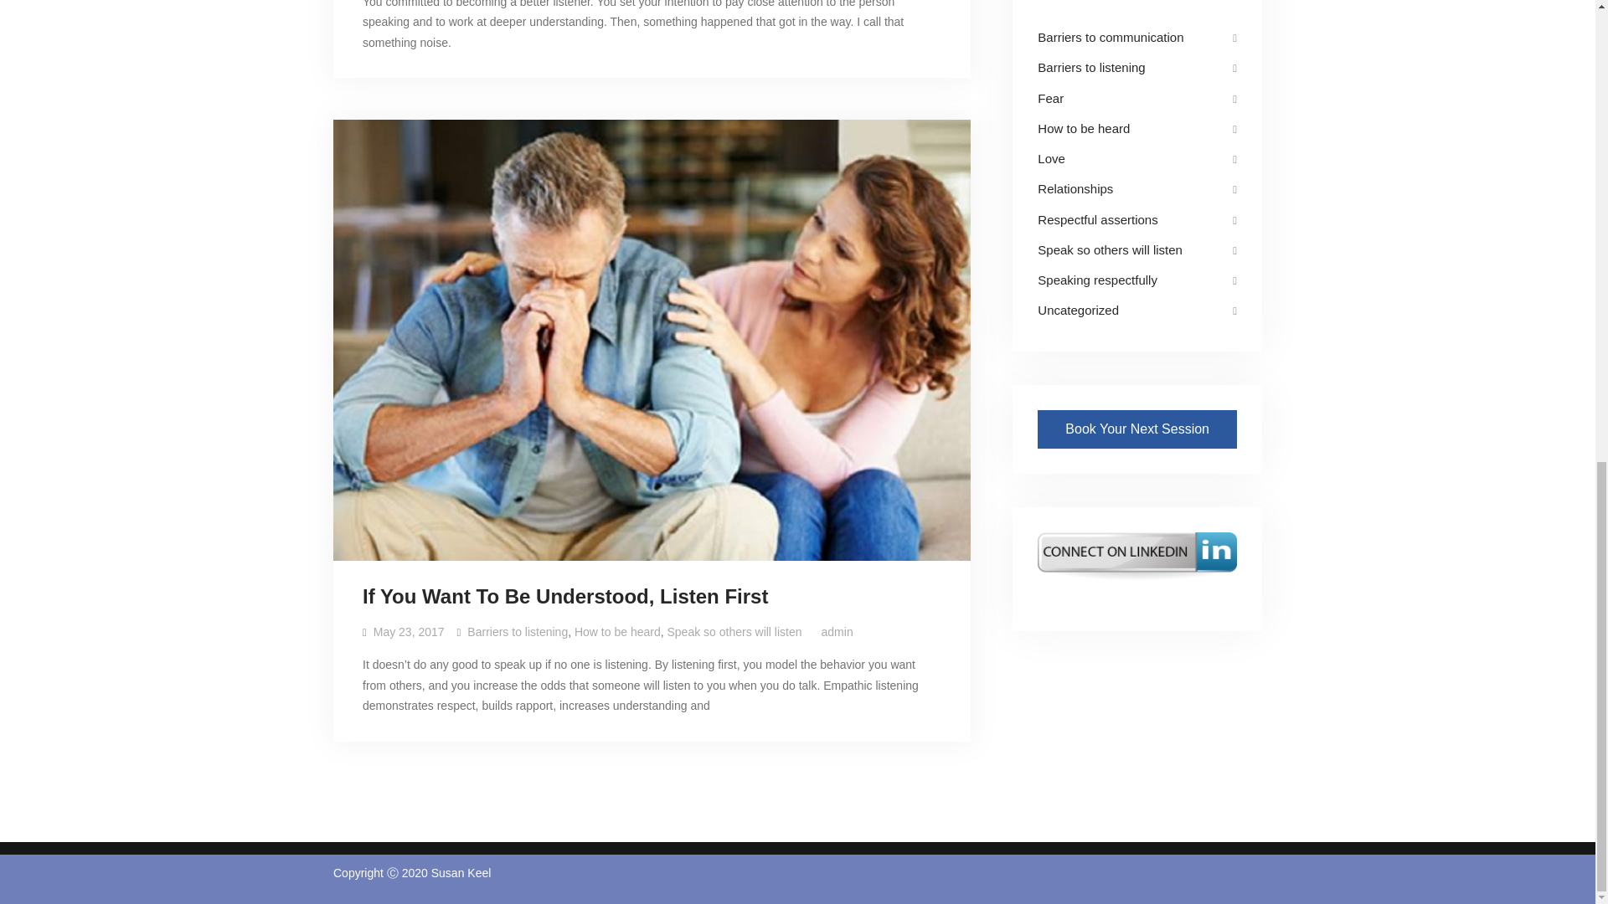  Describe the element at coordinates (1097, 280) in the screenshot. I see `Speaking respectfully` at that location.